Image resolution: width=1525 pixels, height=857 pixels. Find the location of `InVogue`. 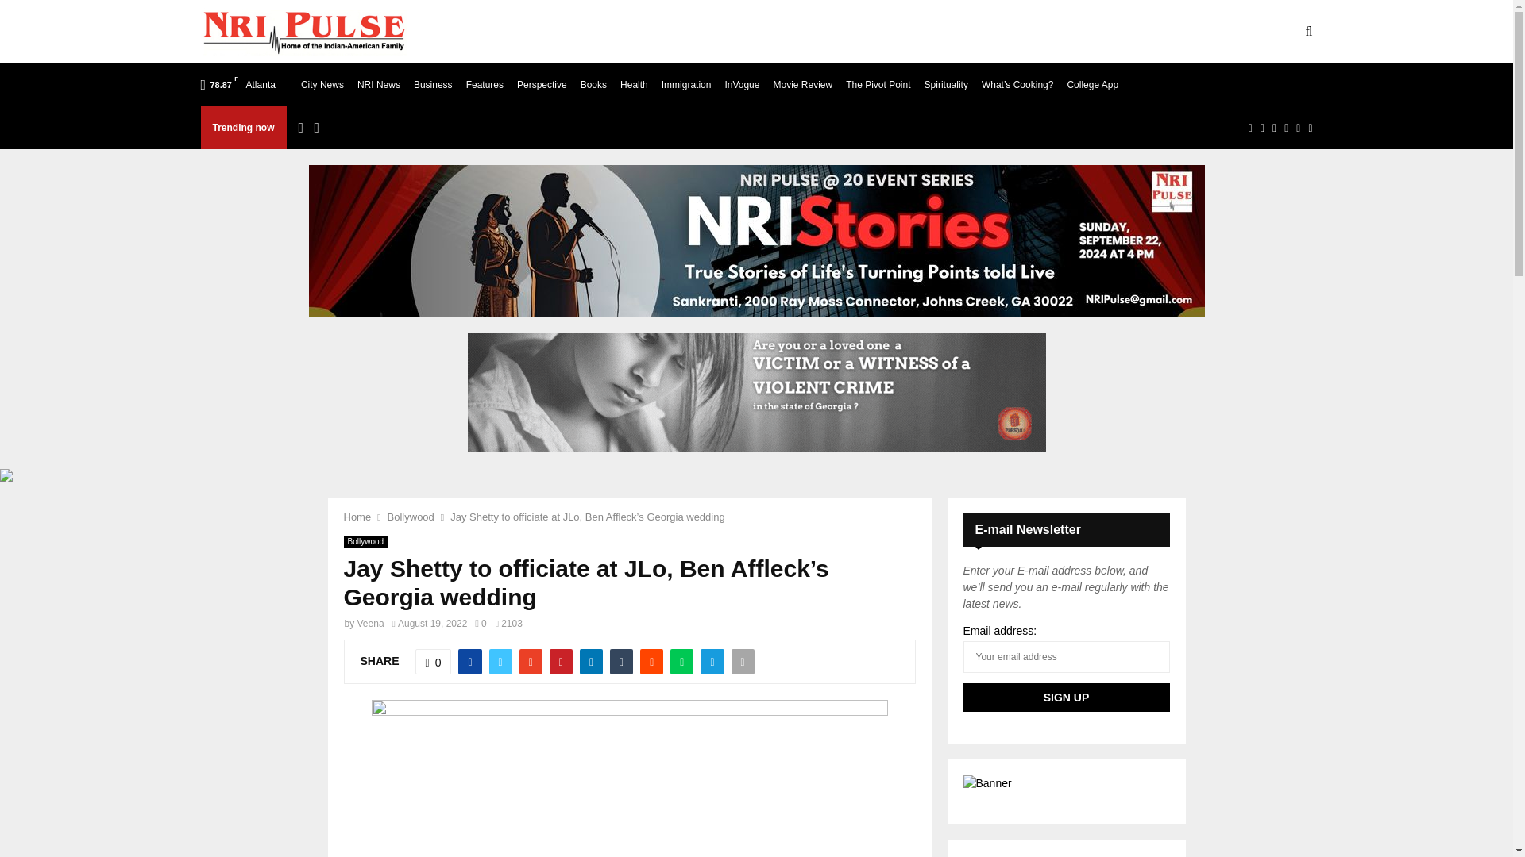

InVogue is located at coordinates (742, 84).